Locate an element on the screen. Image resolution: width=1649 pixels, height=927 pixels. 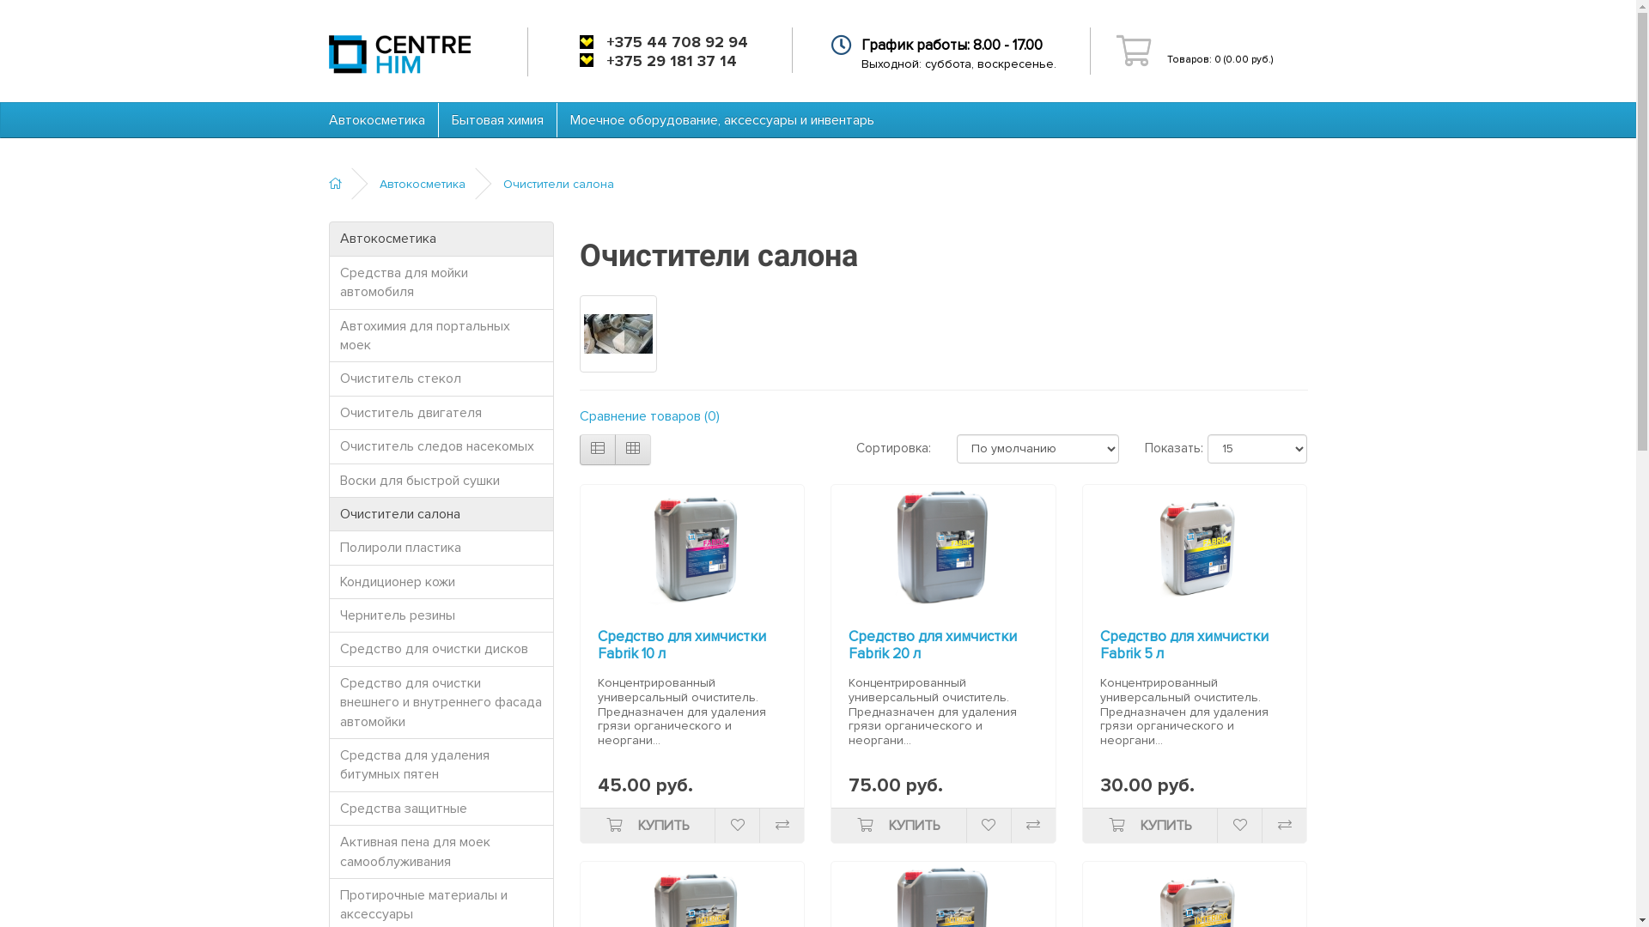
+375 44 708 92 94 is located at coordinates (677, 42).